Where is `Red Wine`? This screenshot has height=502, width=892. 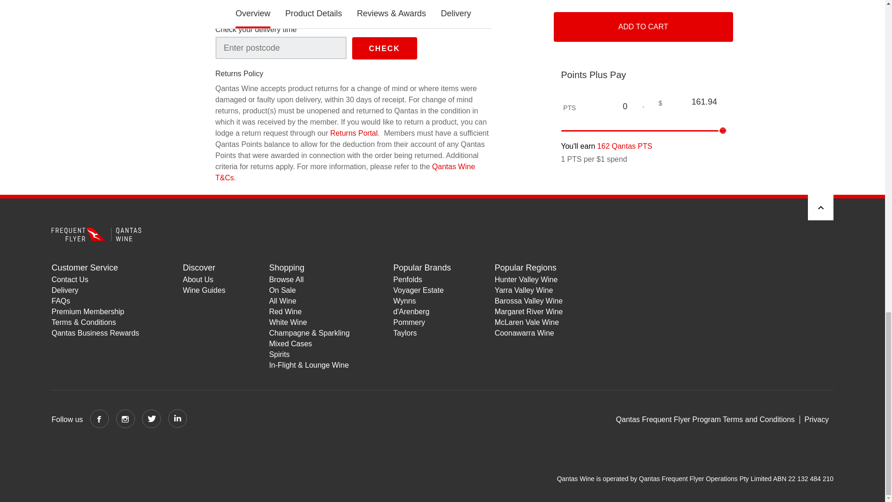 Red Wine is located at coordinates (309, 311).